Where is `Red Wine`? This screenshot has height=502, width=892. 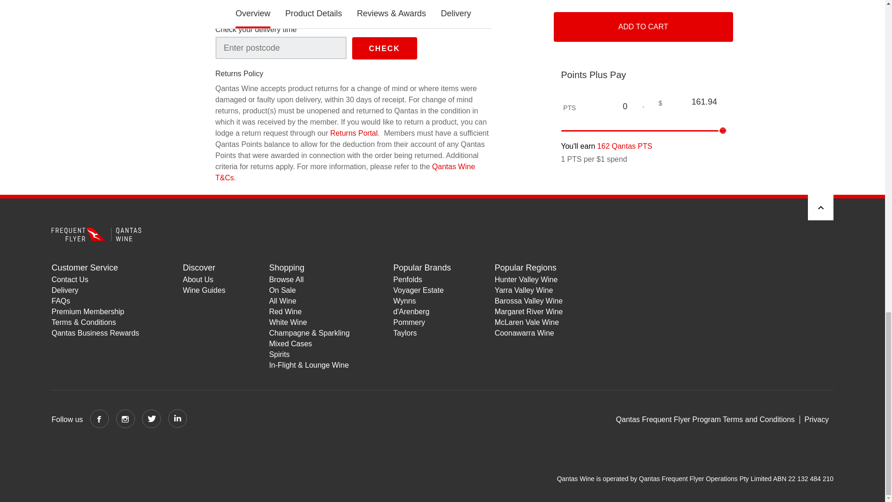 Red Wine is located at coordinates (309, 311).